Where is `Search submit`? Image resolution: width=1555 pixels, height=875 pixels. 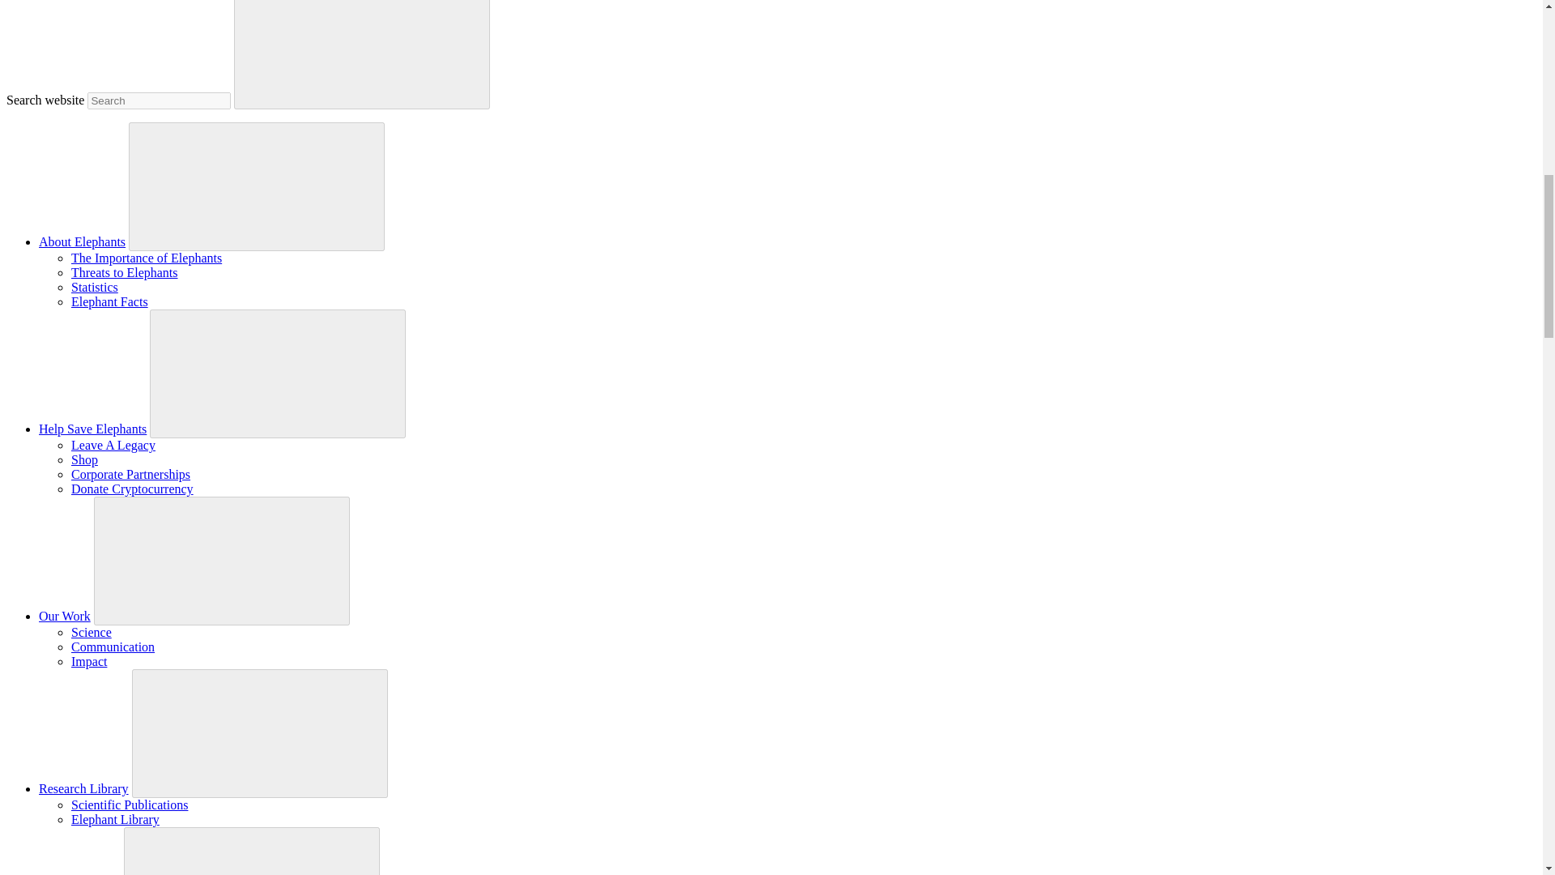 Search submit is located at coordinates (361, 55).